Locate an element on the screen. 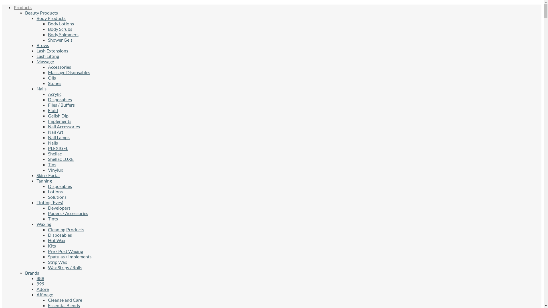  Strip Wax is located at coordinates (58, 262).